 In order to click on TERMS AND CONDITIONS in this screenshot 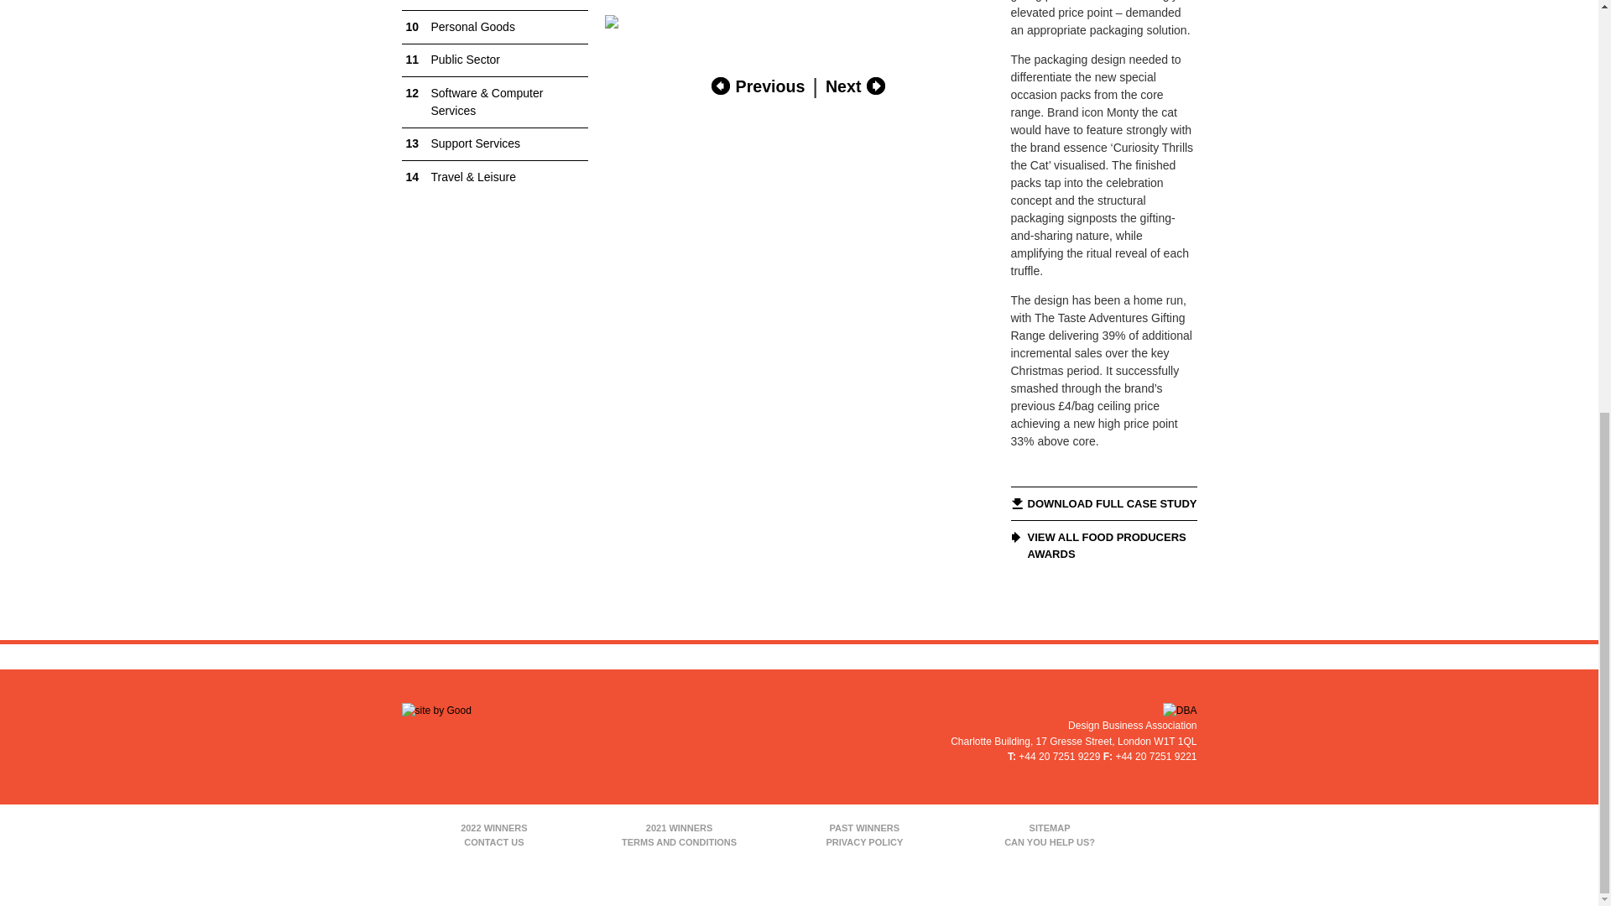, I will do `click(678, 842)`.